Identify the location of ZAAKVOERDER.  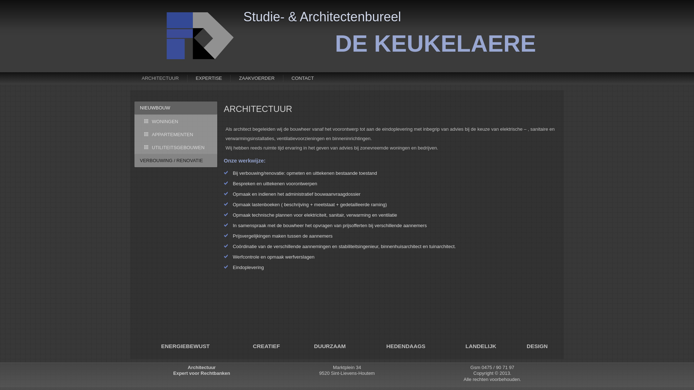
(257, 78).